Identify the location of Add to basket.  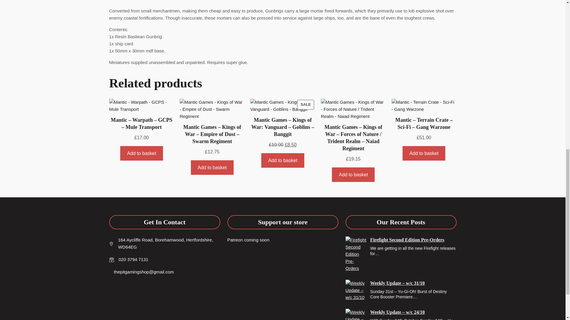
(142, 153).